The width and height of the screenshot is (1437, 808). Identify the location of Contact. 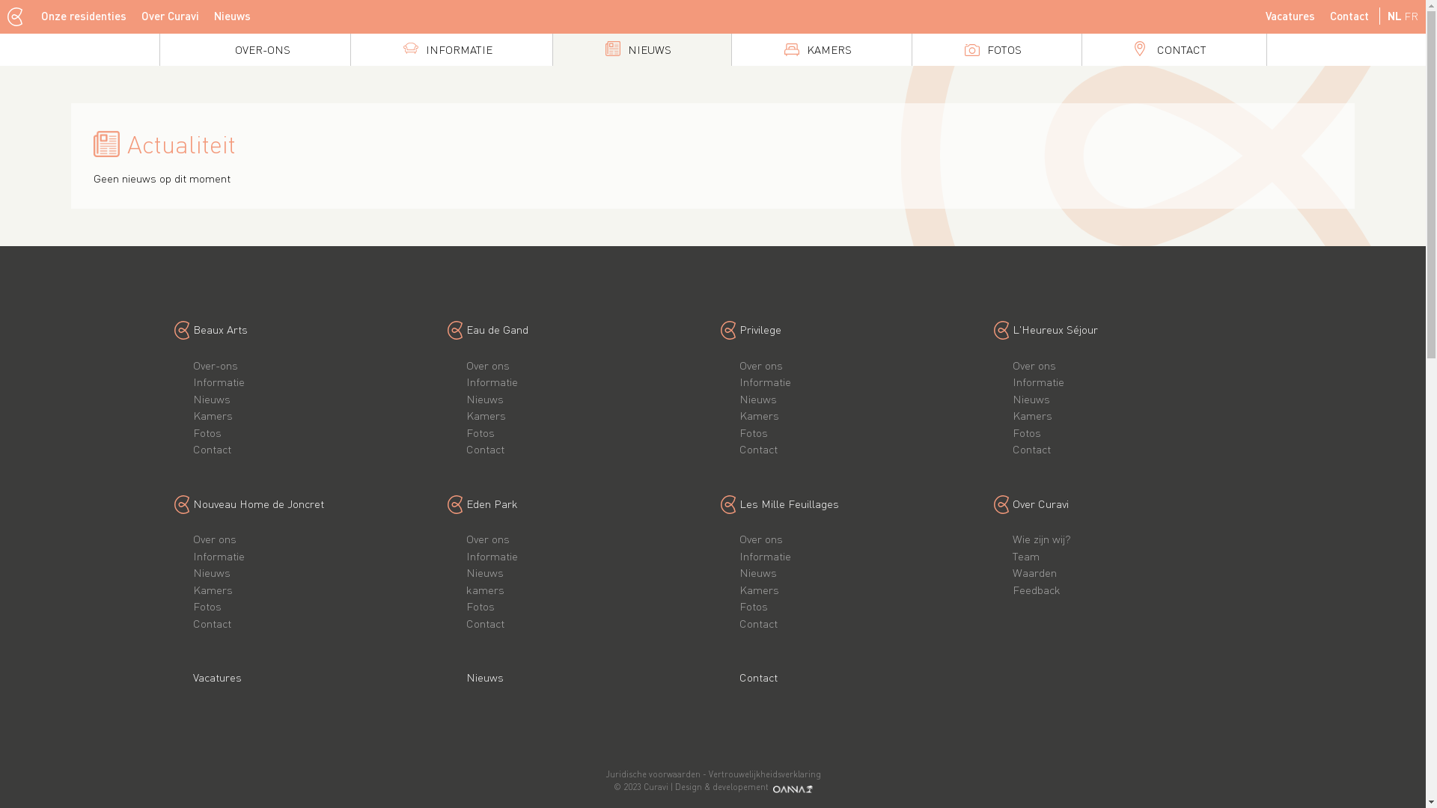
(213, 623).